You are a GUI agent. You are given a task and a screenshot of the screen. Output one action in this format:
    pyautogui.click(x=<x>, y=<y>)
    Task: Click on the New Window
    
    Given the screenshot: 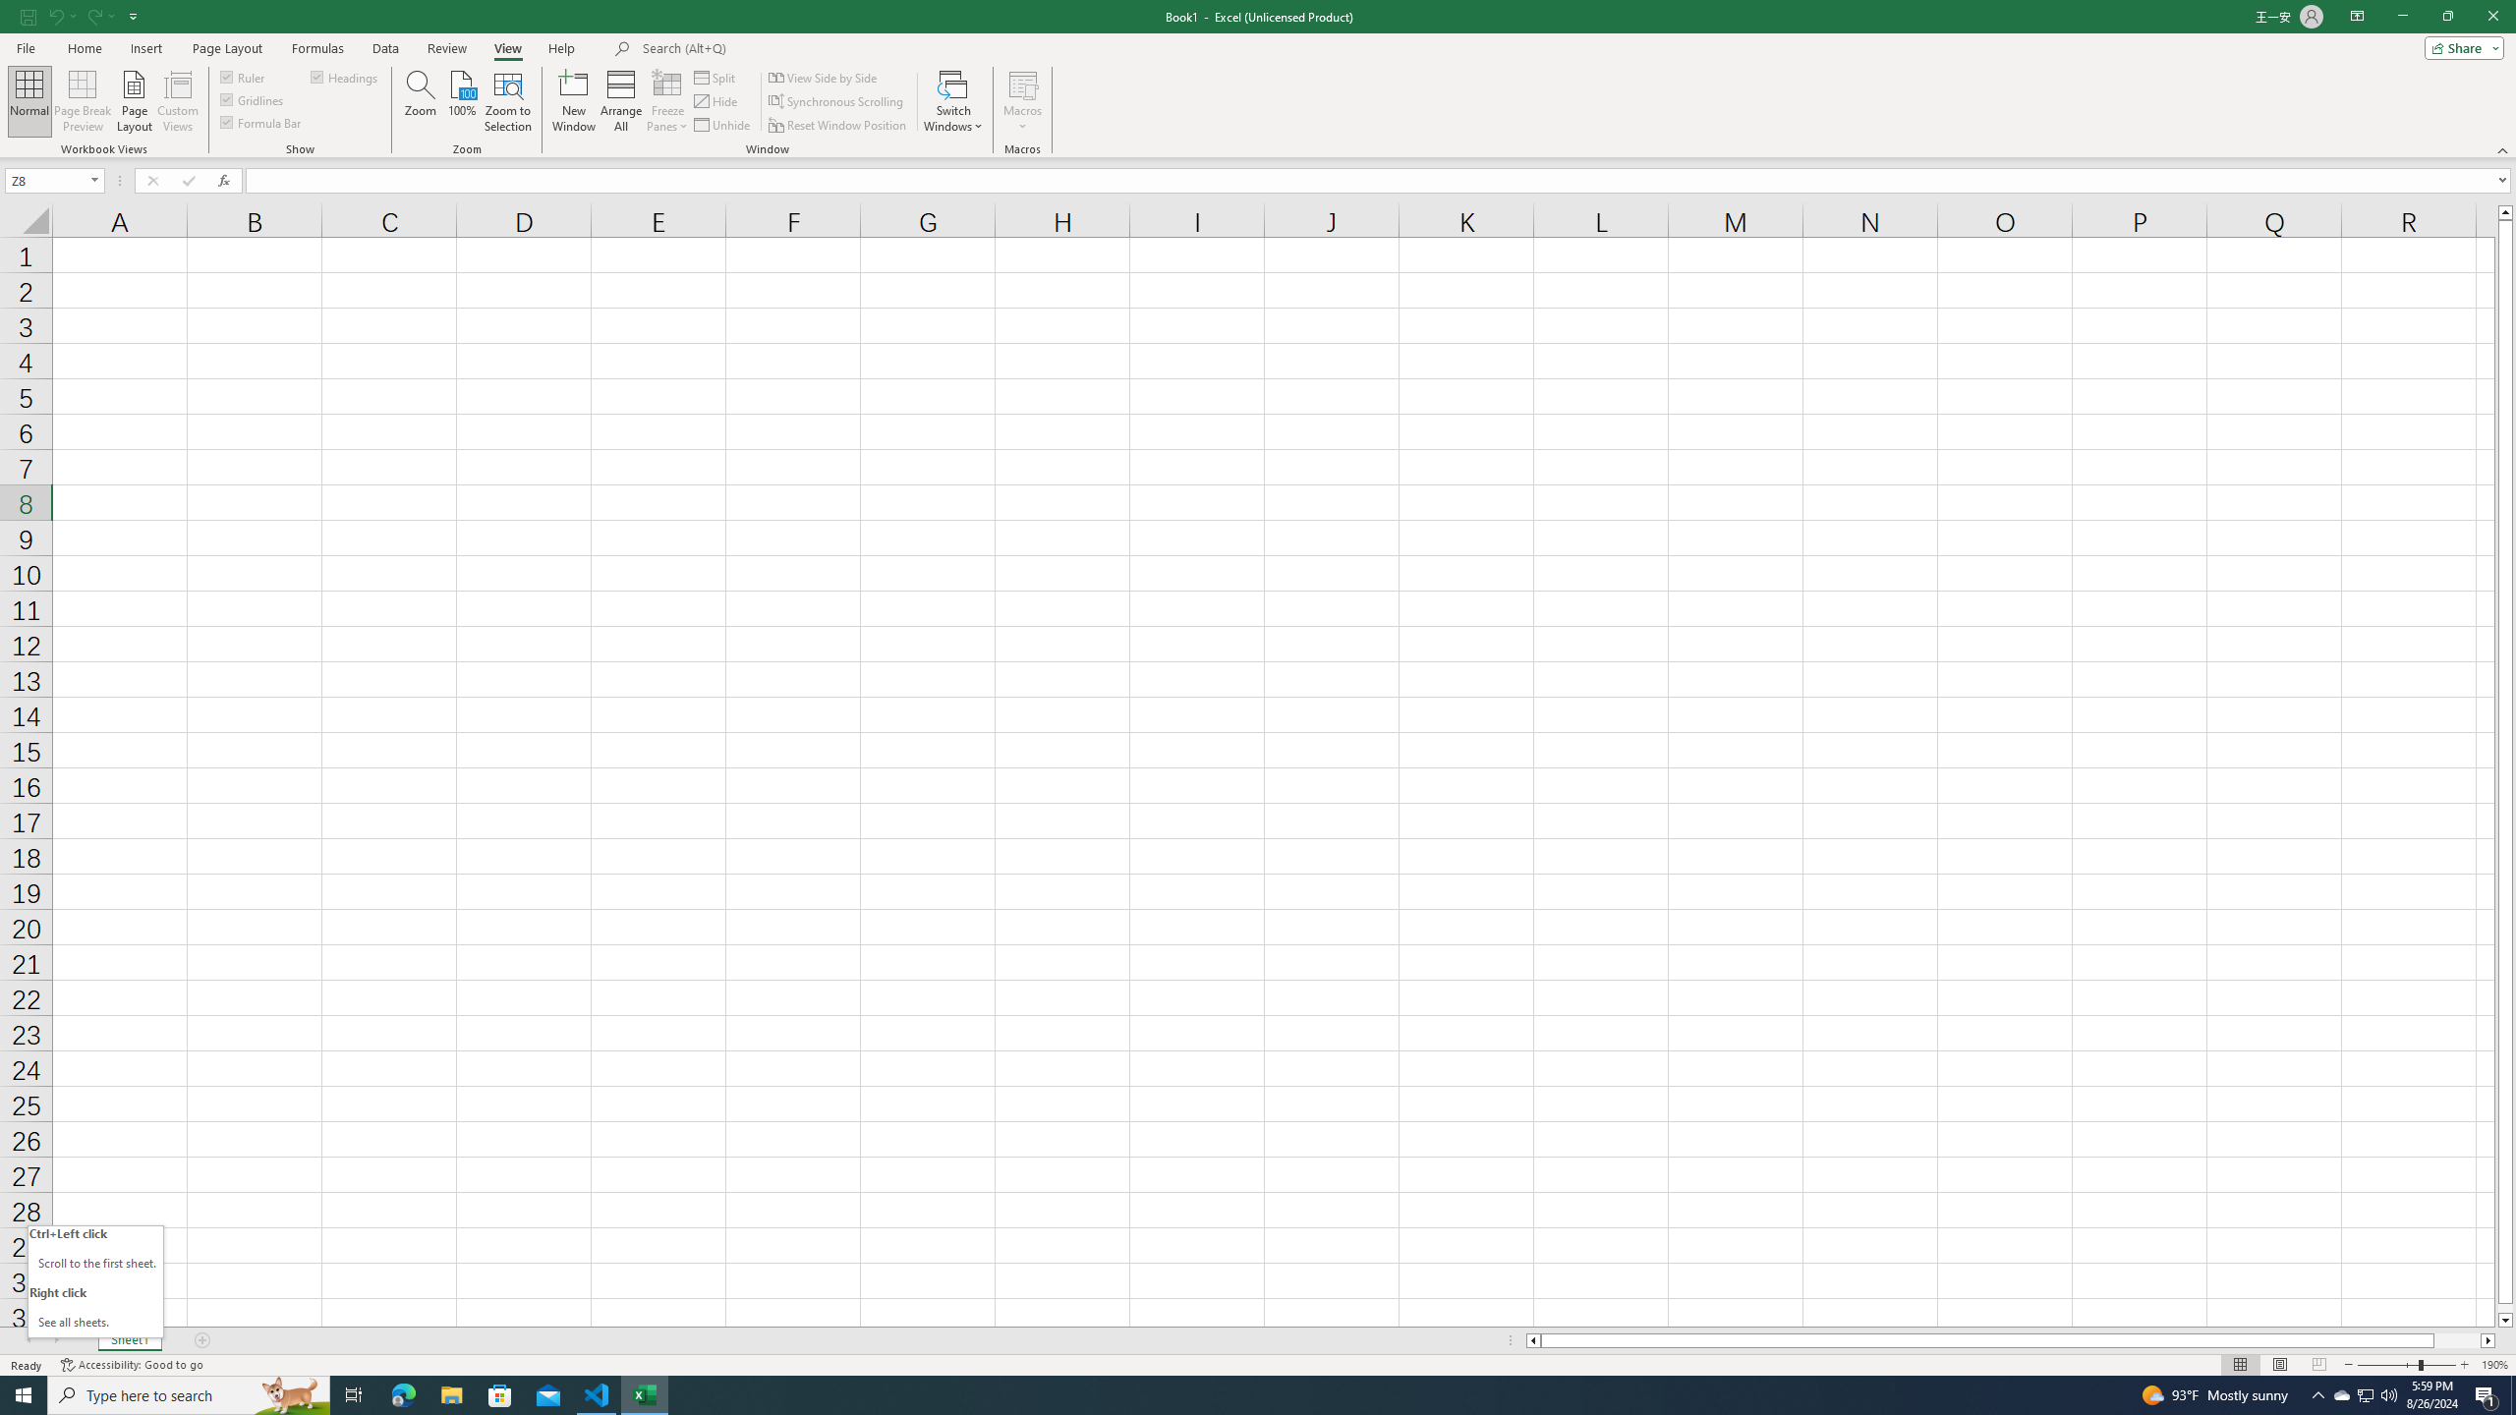 What is the action you would take?
    pyautogui.click(x=574, y=101)
    